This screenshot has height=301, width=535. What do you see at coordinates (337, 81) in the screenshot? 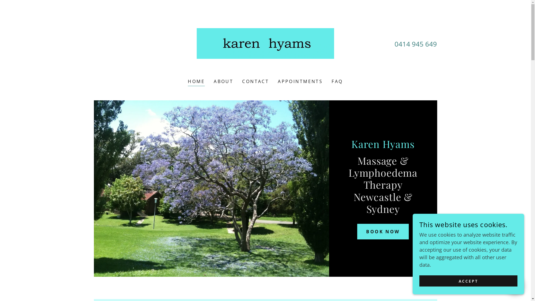
I see `FAQ` at bounding box center [337, 81].